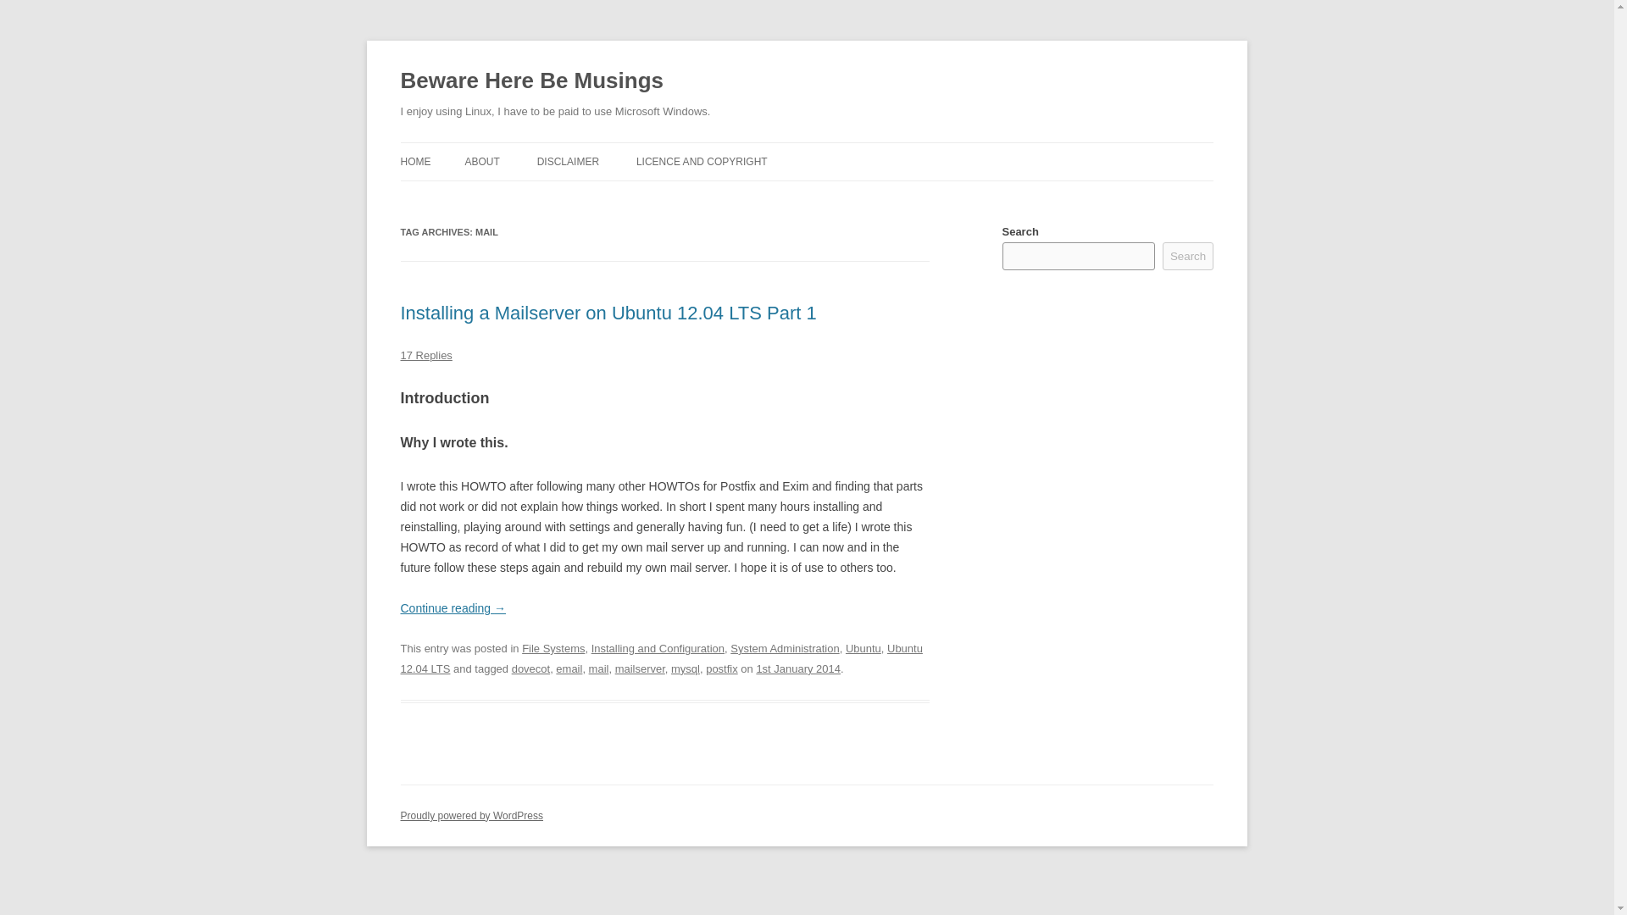  What do you see at coordinates (568, 161) in the screenshot?
I see `DISCLAIMER` at bounding box center [568, 161].